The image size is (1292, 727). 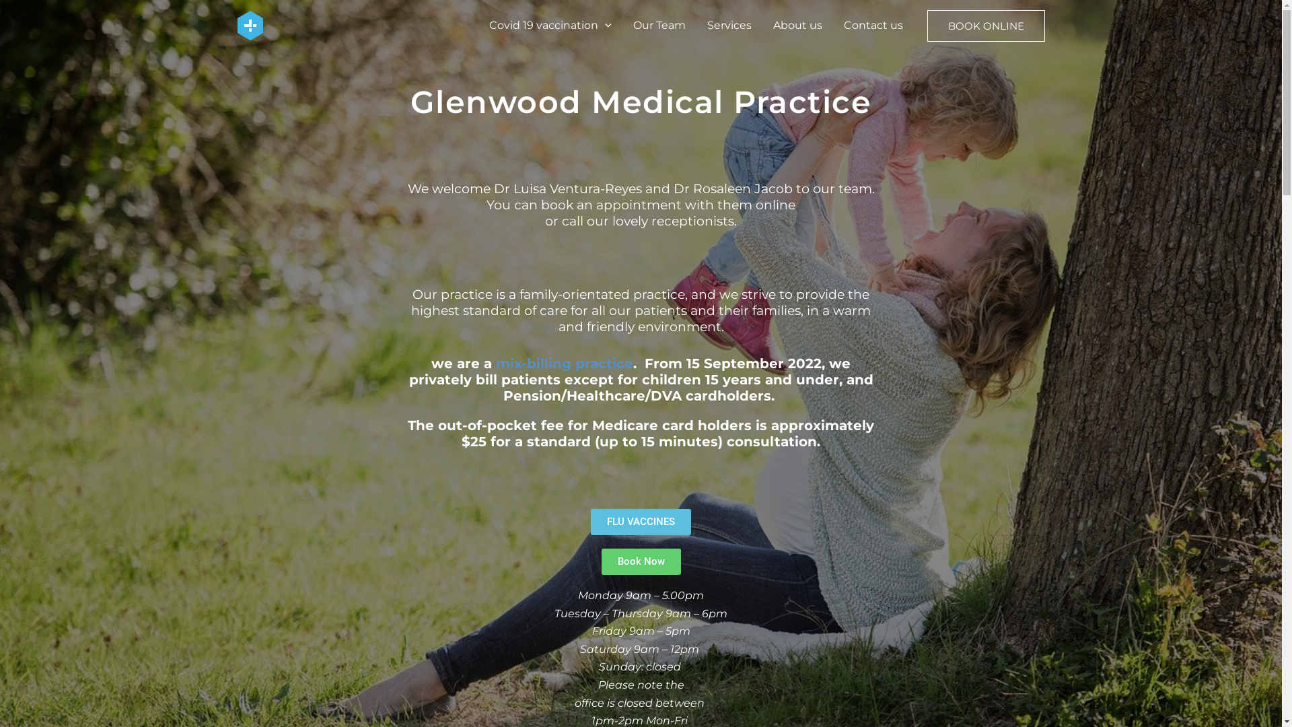 I want to click on mix-billing practice, so click(x=565, y=363).